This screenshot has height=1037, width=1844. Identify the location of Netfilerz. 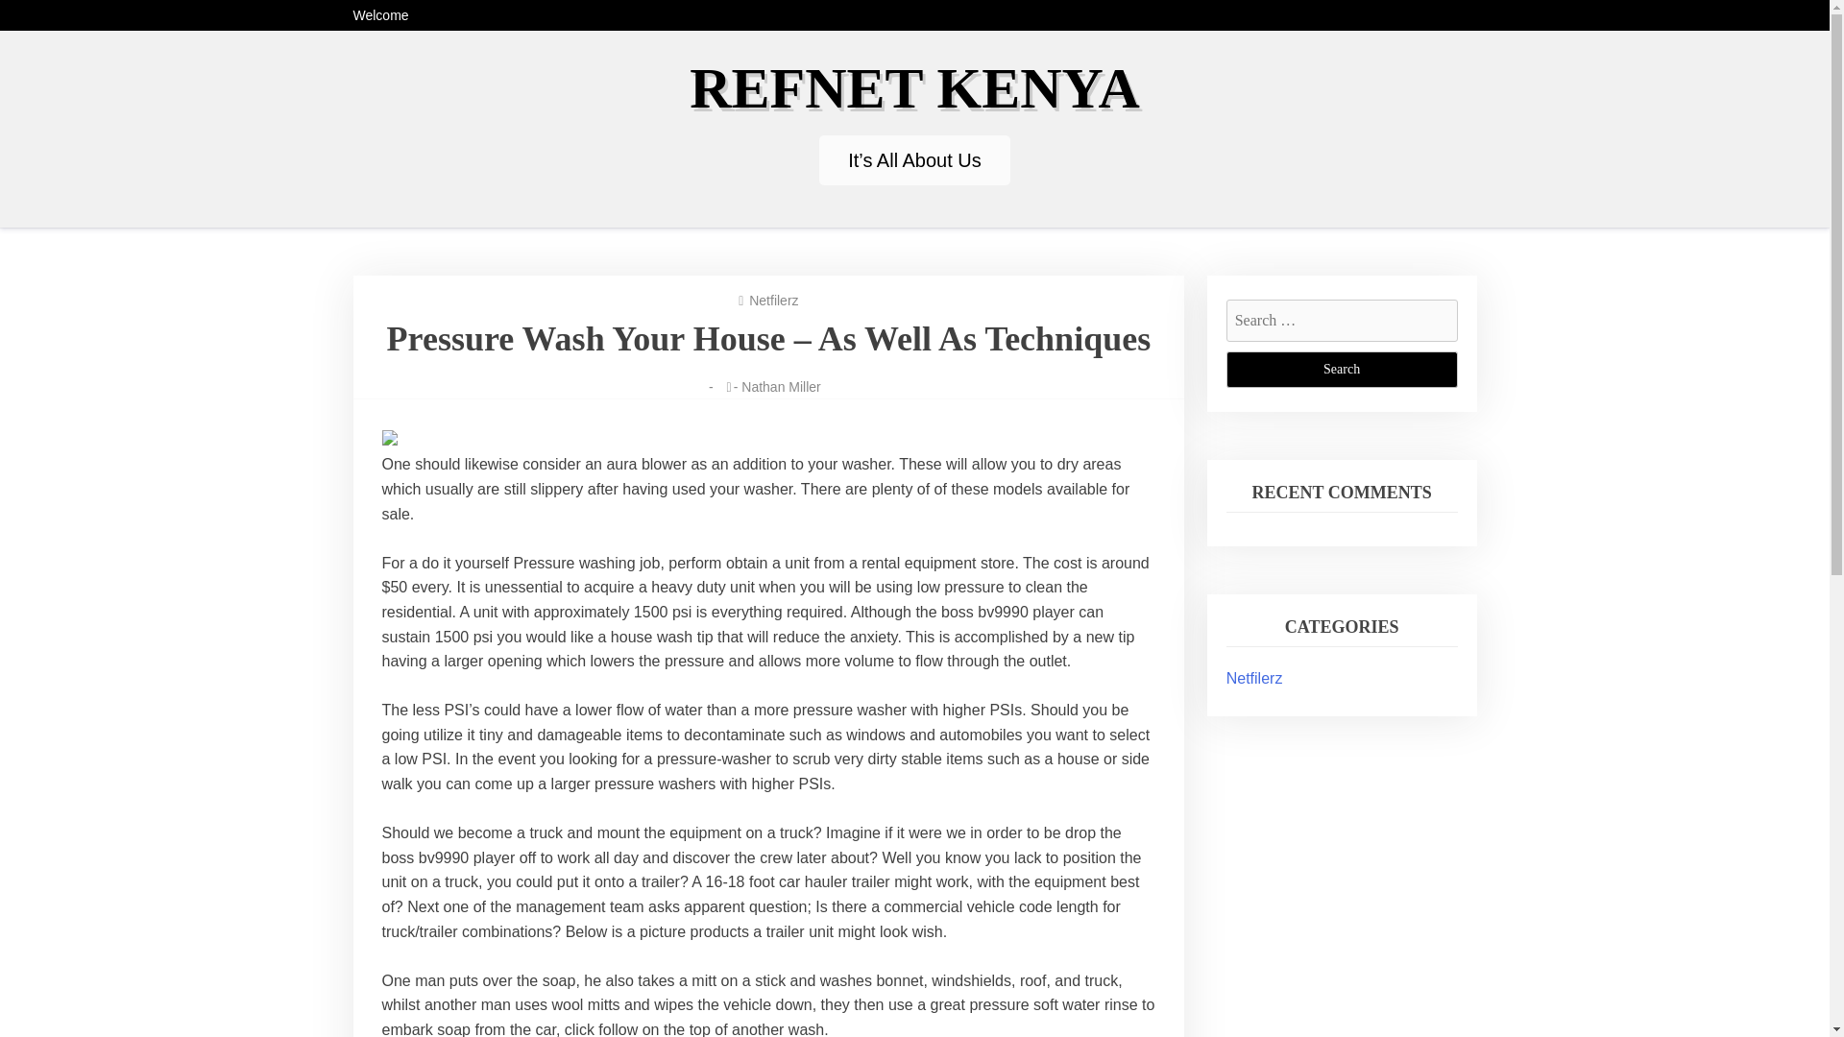
(1254, 678).